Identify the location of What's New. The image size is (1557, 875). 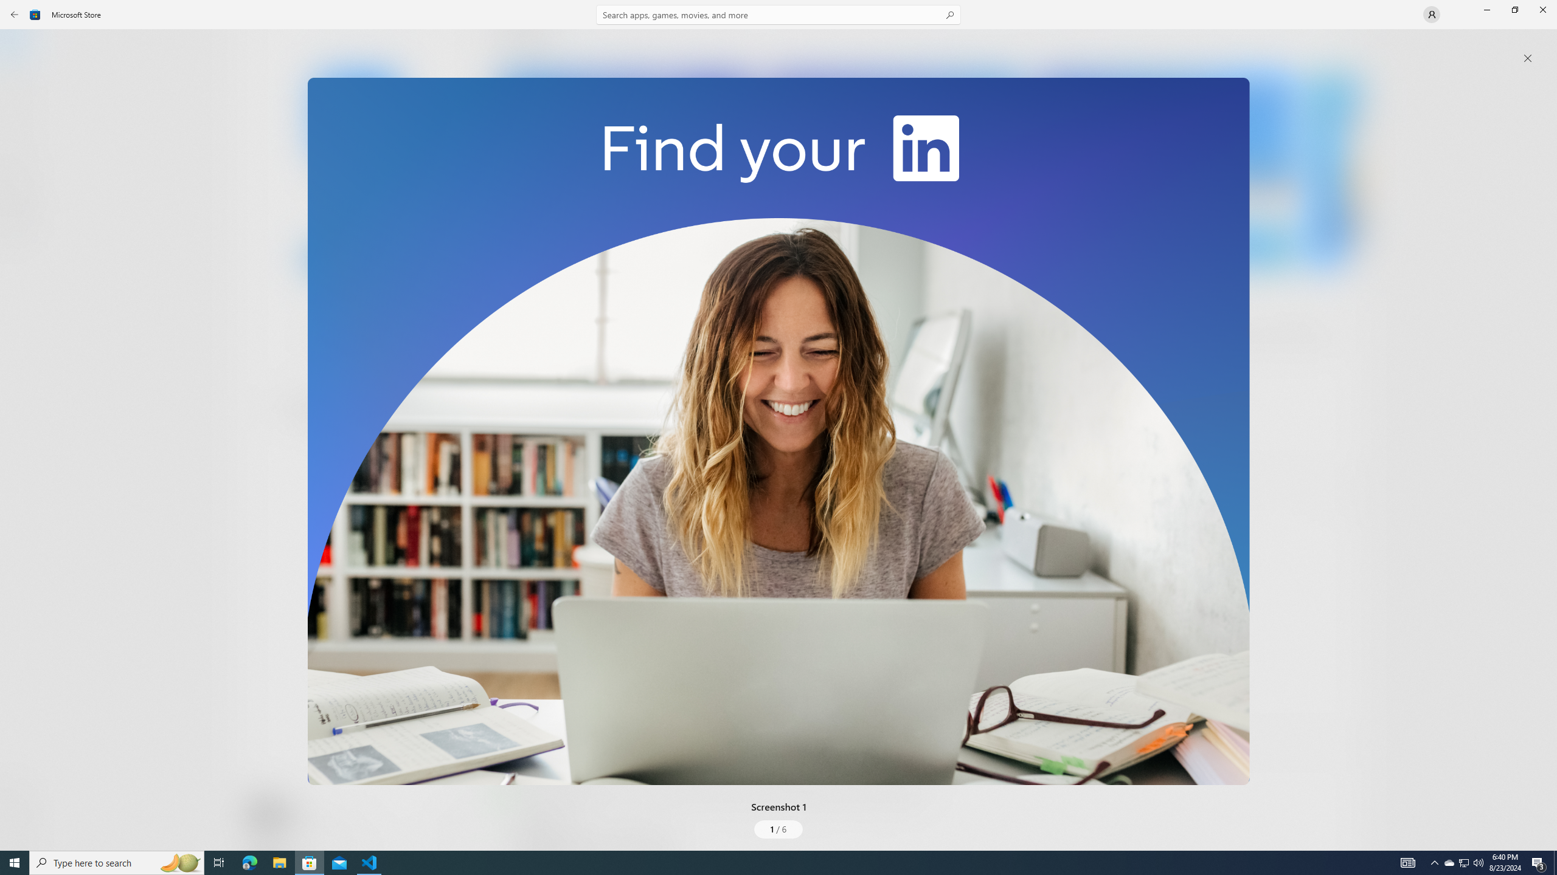
(22, 789).